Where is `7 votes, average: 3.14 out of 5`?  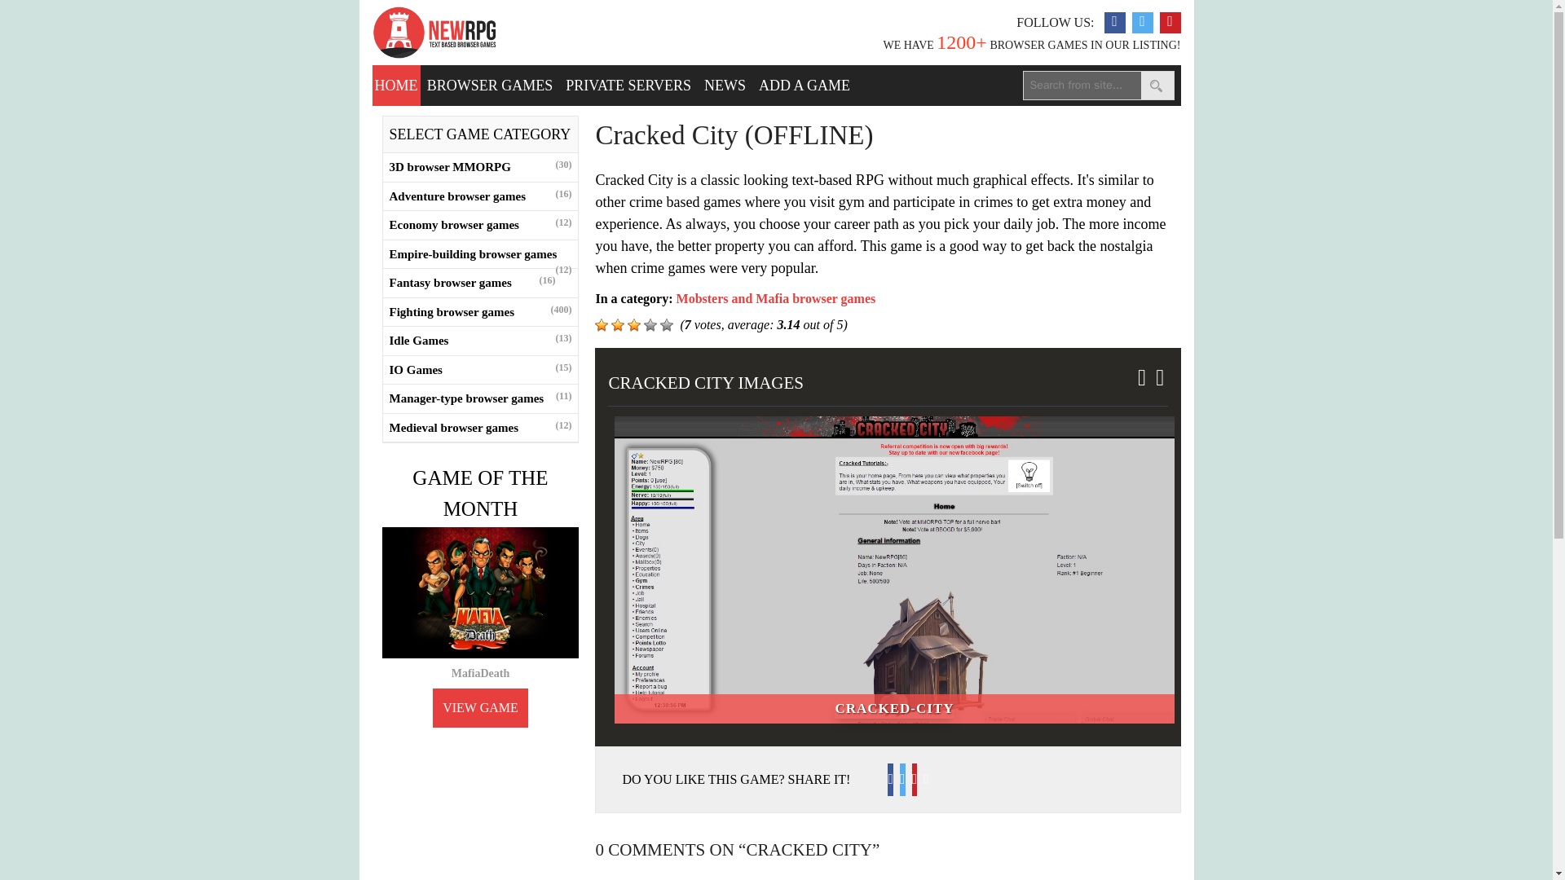
7 votes, average: 3.14 out of 5 is located at coordinates (602, 324).